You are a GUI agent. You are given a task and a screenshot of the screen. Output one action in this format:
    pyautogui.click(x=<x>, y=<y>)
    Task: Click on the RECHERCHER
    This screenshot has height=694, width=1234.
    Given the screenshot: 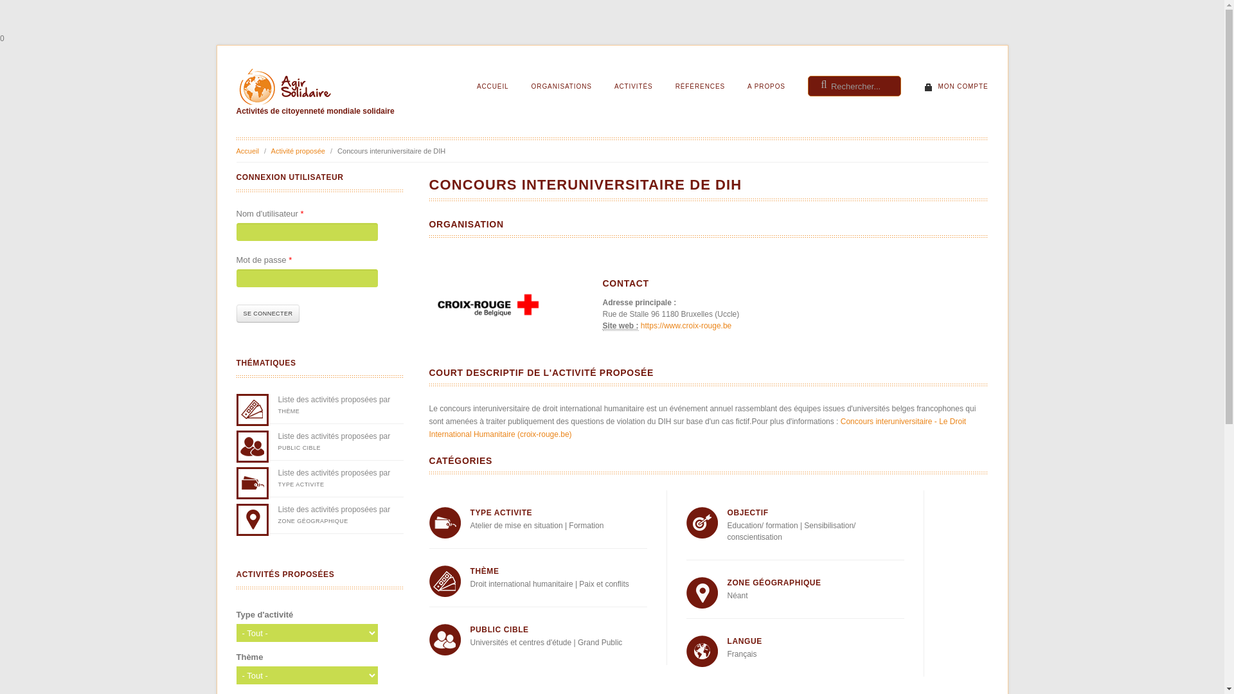 What is the action you would take?
    pyautogui.click(x=929, y=109)
    